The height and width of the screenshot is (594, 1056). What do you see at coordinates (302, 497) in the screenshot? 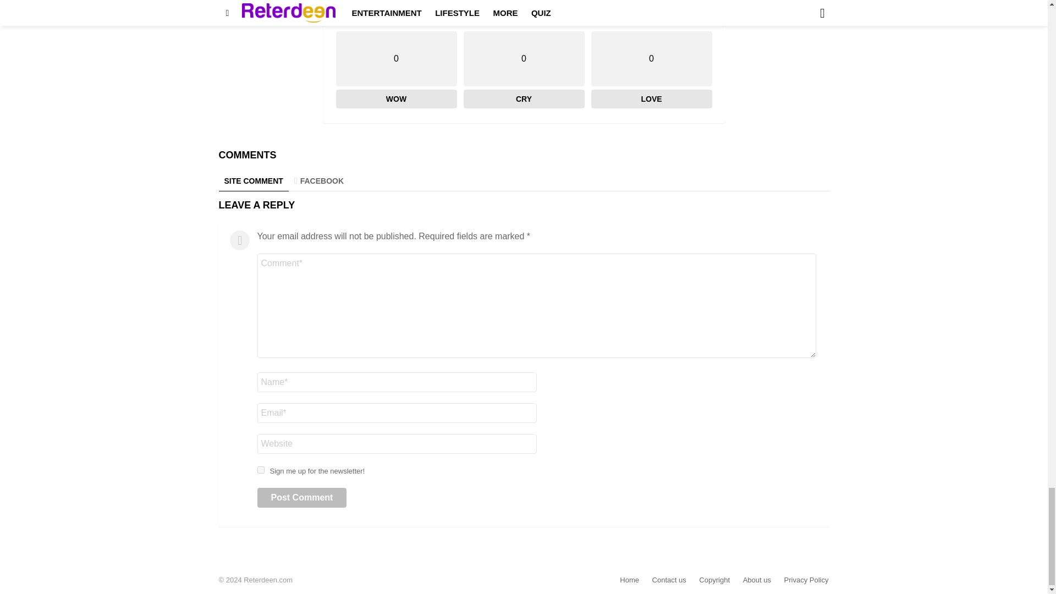
I see `Post Comment` at bounding box center [302, 497].